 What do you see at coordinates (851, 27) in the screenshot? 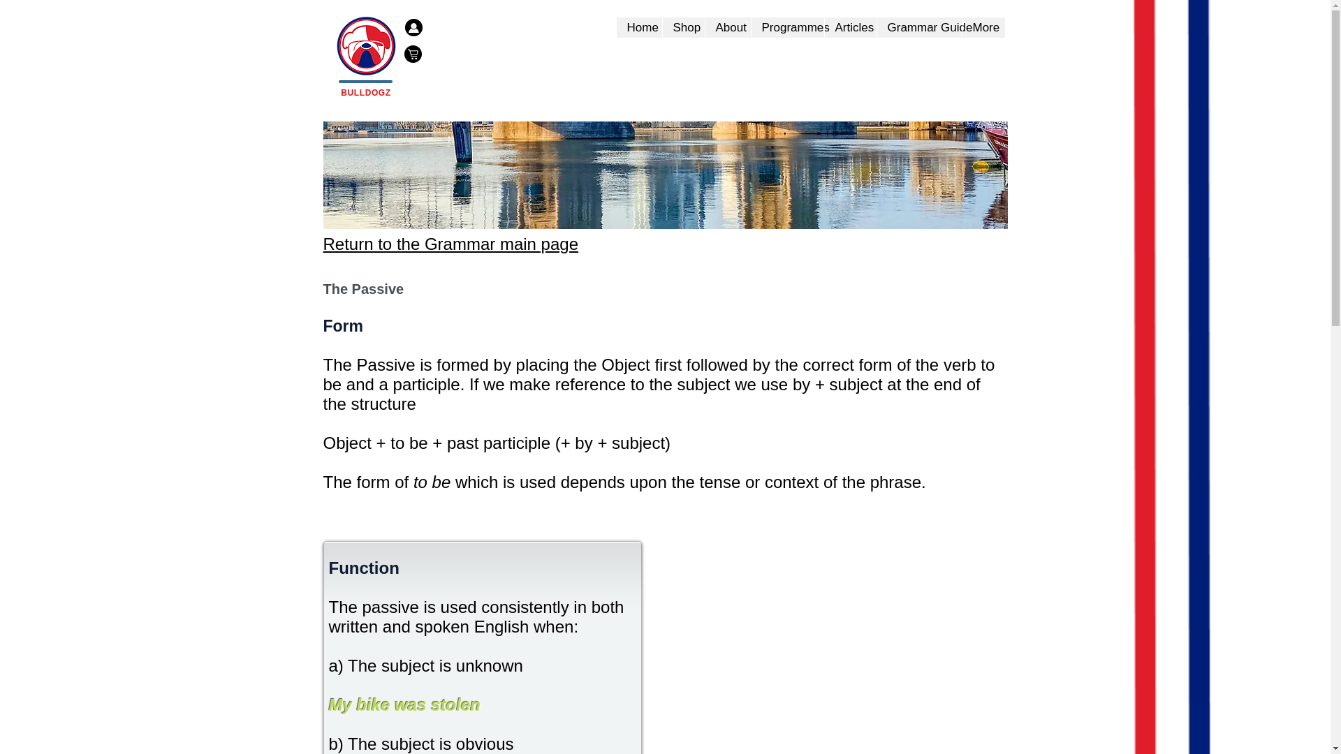
I see `Articles` at bounding box center [851, 27].